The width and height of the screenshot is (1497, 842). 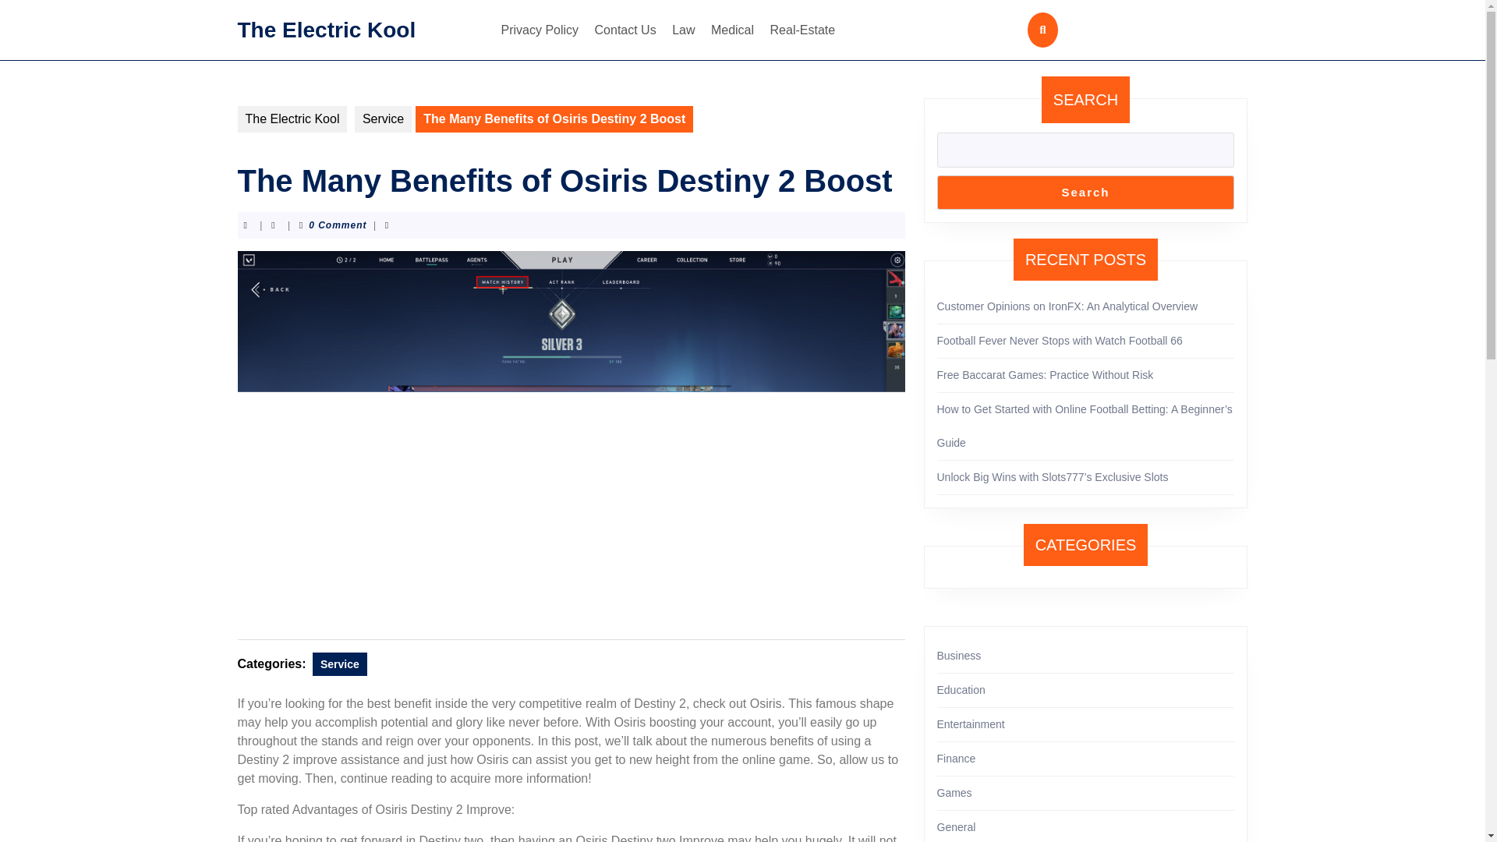 What do you see at coordinates (802, 30) in the screenshot?
I see `Real-Estate` at bounding box center [802, 30].